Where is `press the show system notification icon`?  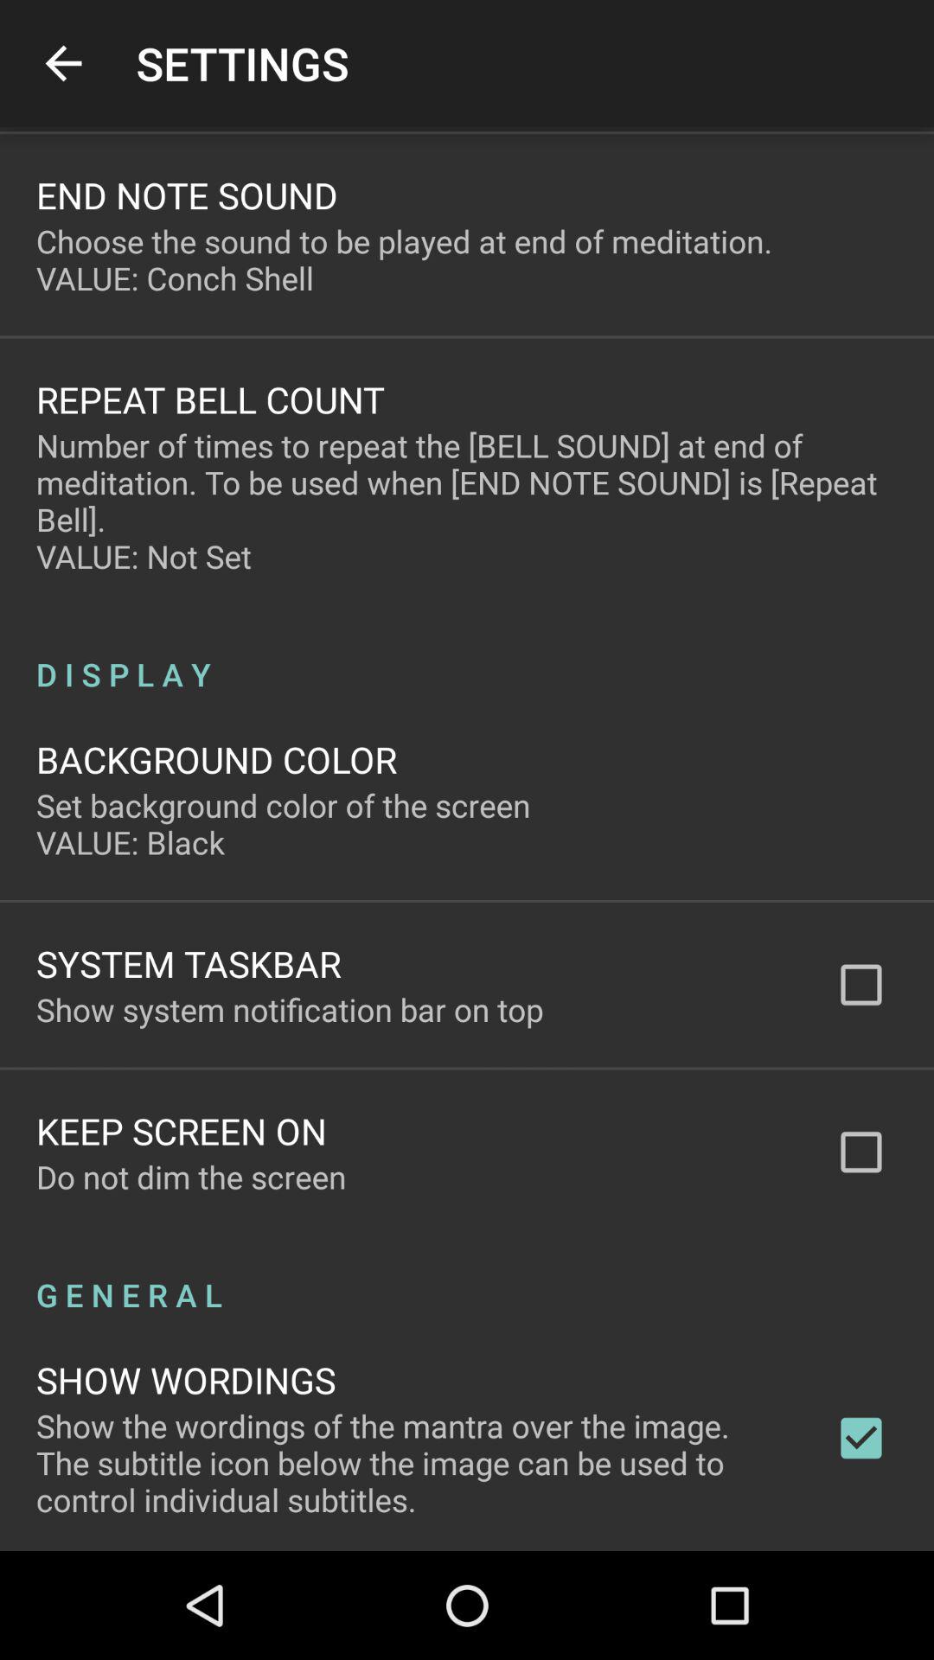
press the show system notification icon is located at coordinates (290, 1009).